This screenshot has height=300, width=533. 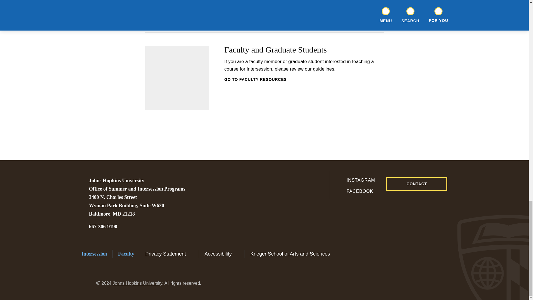 I want to click on Intersession, so click(x=94, y=254).